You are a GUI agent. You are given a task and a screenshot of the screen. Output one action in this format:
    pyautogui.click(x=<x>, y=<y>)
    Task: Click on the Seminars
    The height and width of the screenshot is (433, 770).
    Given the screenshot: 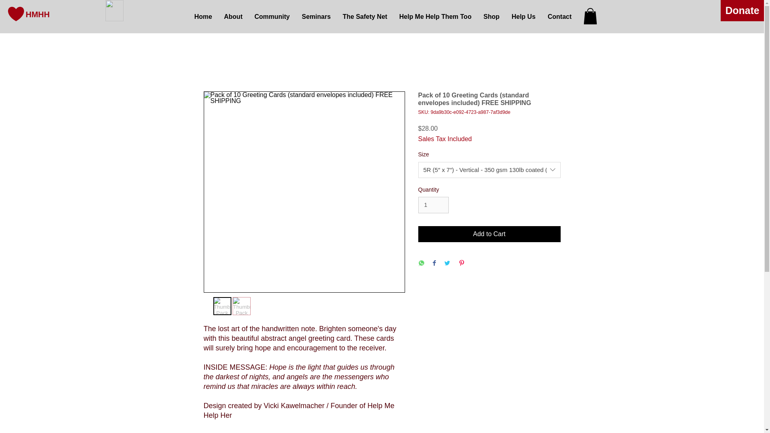 What is the action you would take?
    pyautogui.click(x=316, y=17)
    